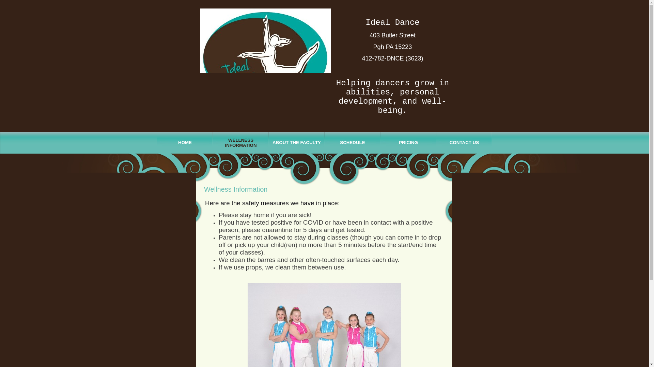 This screenshot has width=654, height=367. Describe the element at coordinates (296, 143) in the screenshot. I see `ABOUT THE FACULTY` at that location.